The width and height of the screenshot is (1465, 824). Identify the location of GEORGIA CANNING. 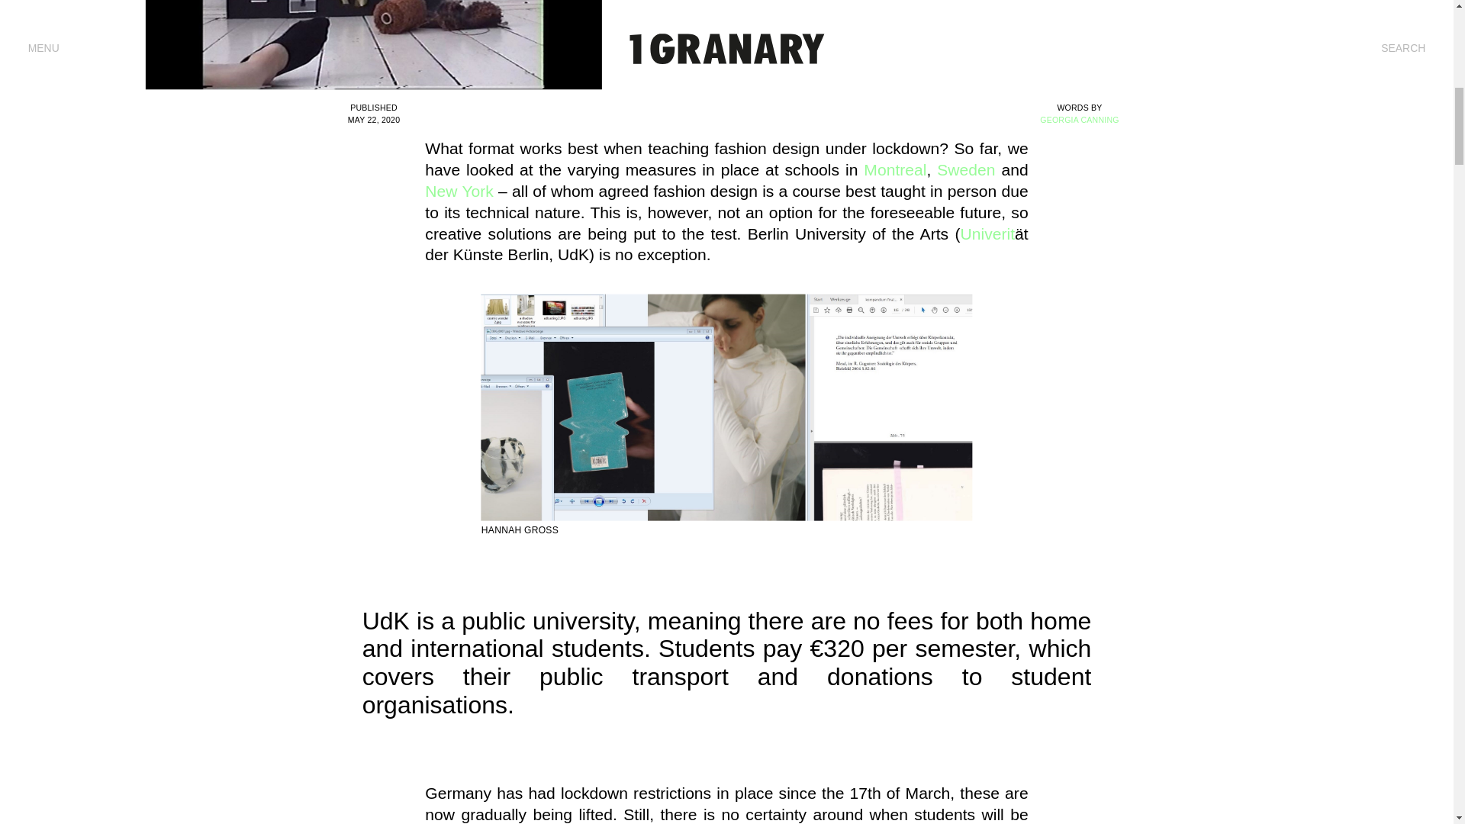
(1079, 120).